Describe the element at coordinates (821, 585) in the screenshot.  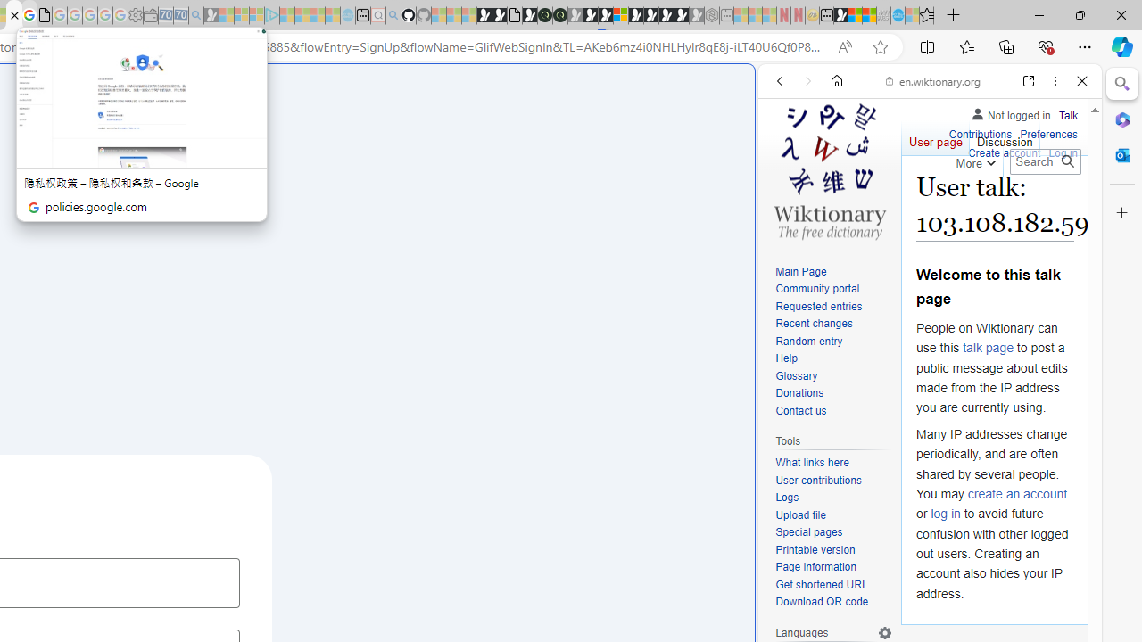
I see `Get shortened URL` at that location.